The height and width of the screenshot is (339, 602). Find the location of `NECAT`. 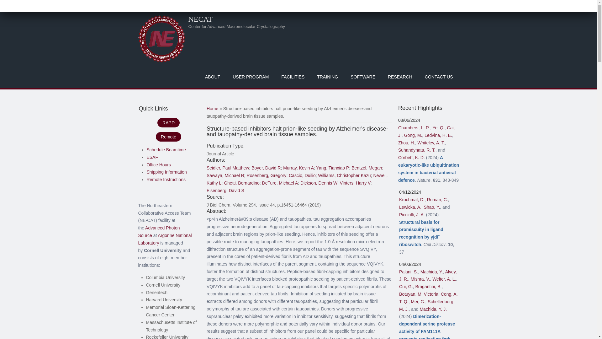

NECAT is located at coordinates (200, 19).